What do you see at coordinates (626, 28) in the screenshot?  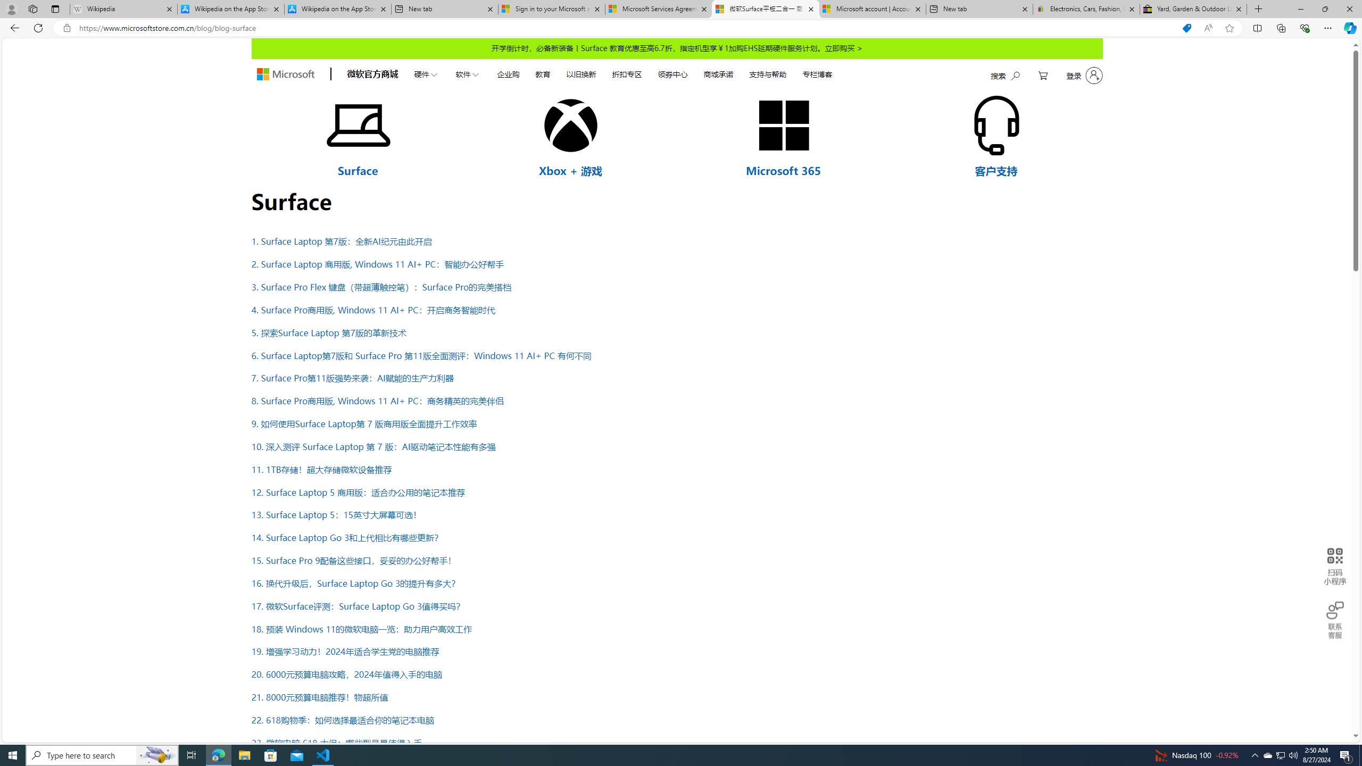 I see `Address and search bar` at bounding box center [626, 28].